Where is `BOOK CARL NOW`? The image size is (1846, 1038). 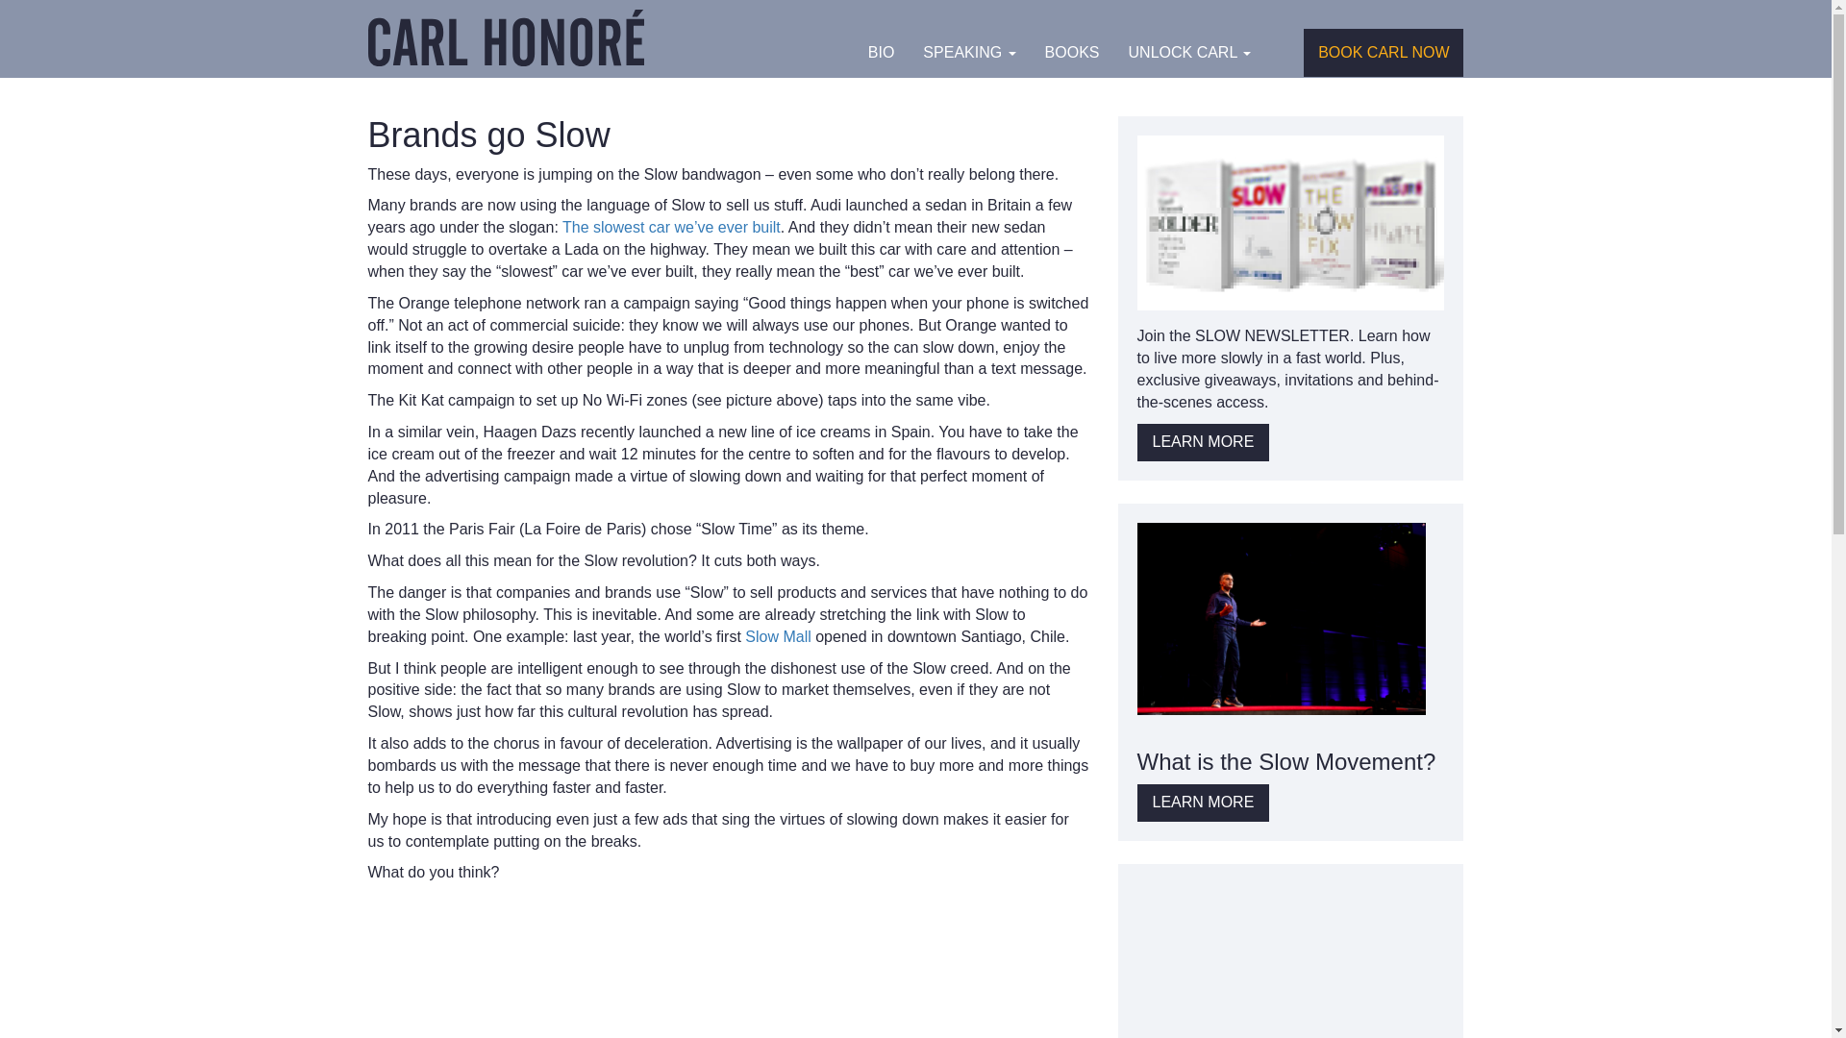
BOOK CARL NOW is located at coordinates (1383, 52).